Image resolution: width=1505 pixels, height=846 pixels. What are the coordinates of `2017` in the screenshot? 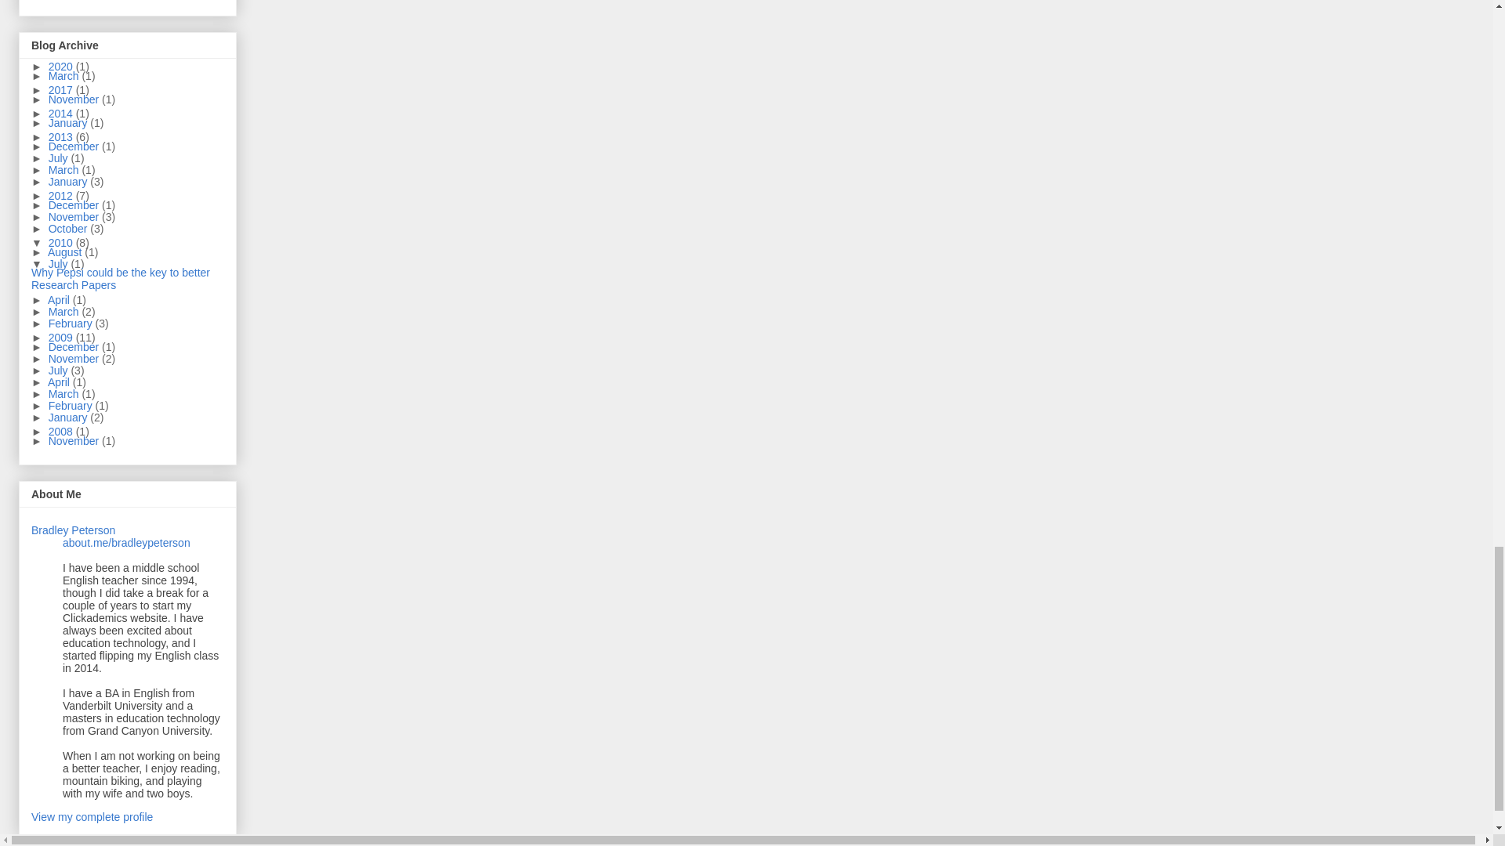 It's located at (62, 89).